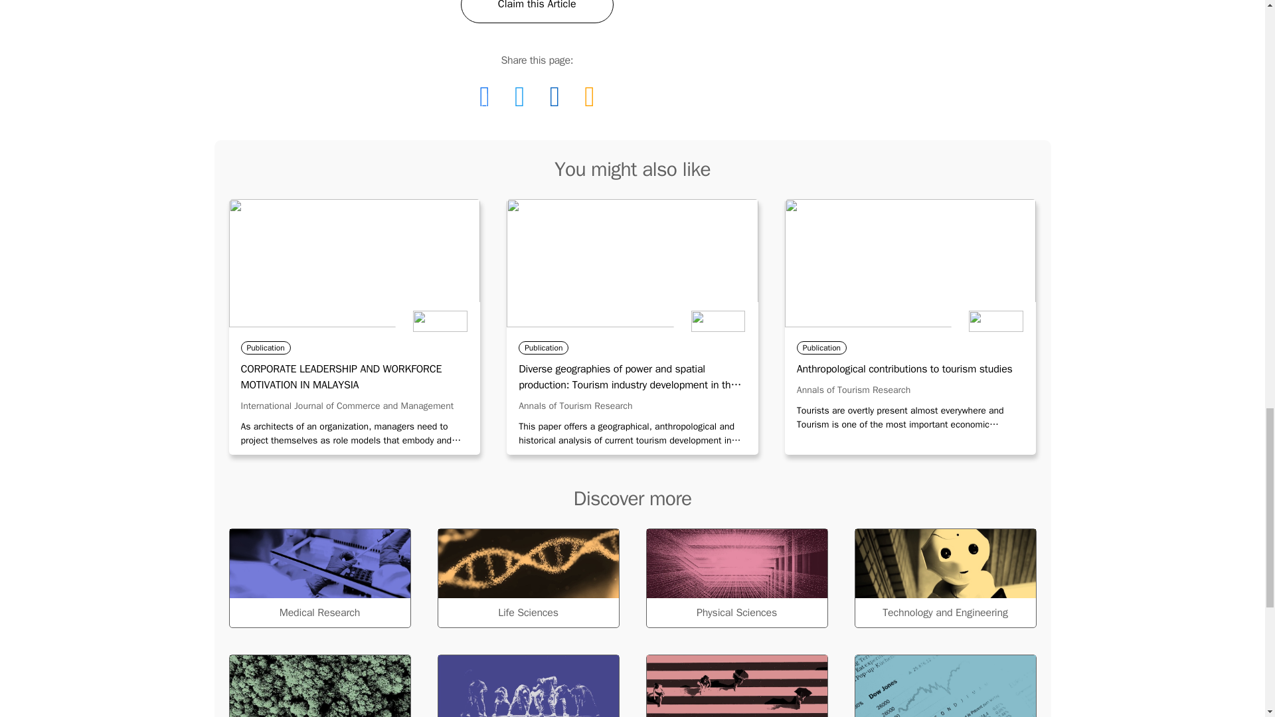 The image size is (1275, 717). I want to click on Share this page via Twitter, so click(519, 96).